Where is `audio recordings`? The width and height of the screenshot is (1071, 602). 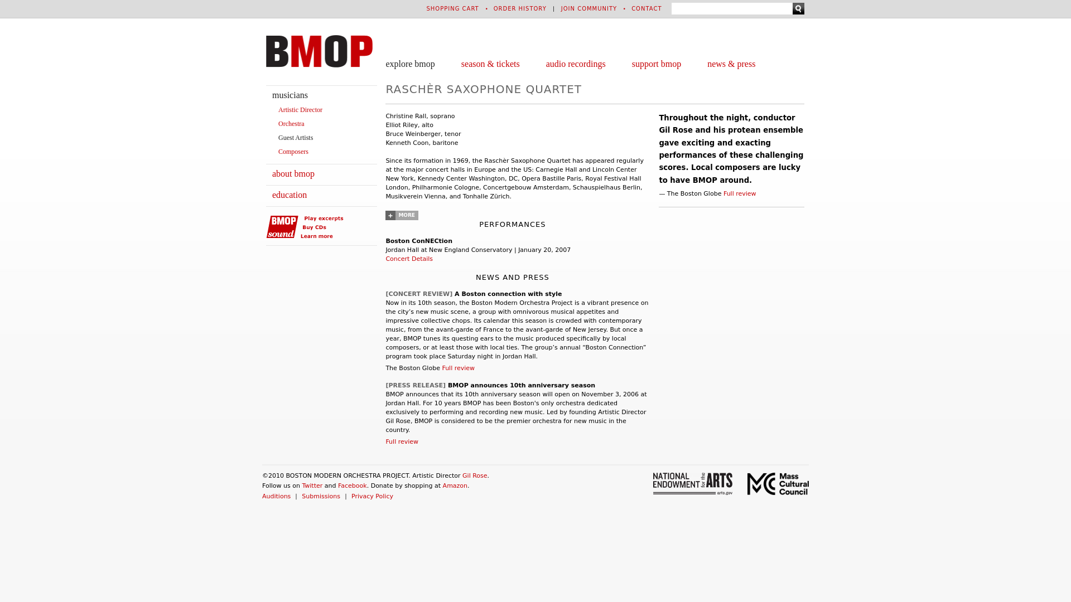
audio recordings is located at coordinates (576, 64).